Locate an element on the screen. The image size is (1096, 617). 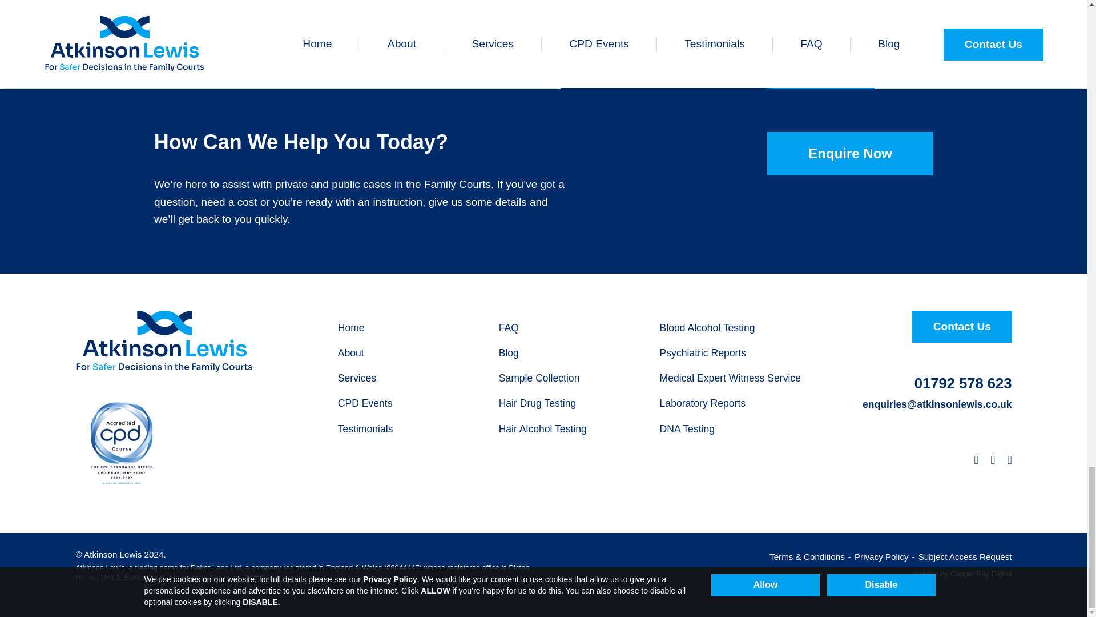
Blog is located at coordinates (508, 353).